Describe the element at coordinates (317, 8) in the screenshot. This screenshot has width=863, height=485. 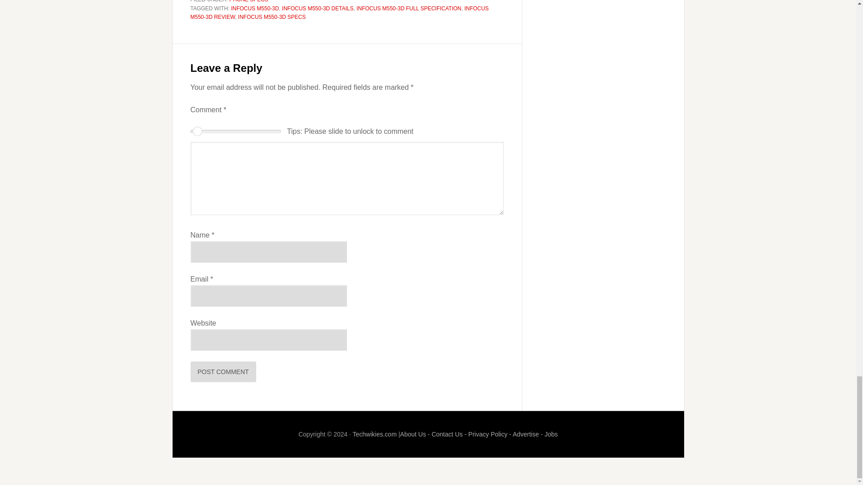
I see `INFOCUS M550-3D DETAILS` at that location.